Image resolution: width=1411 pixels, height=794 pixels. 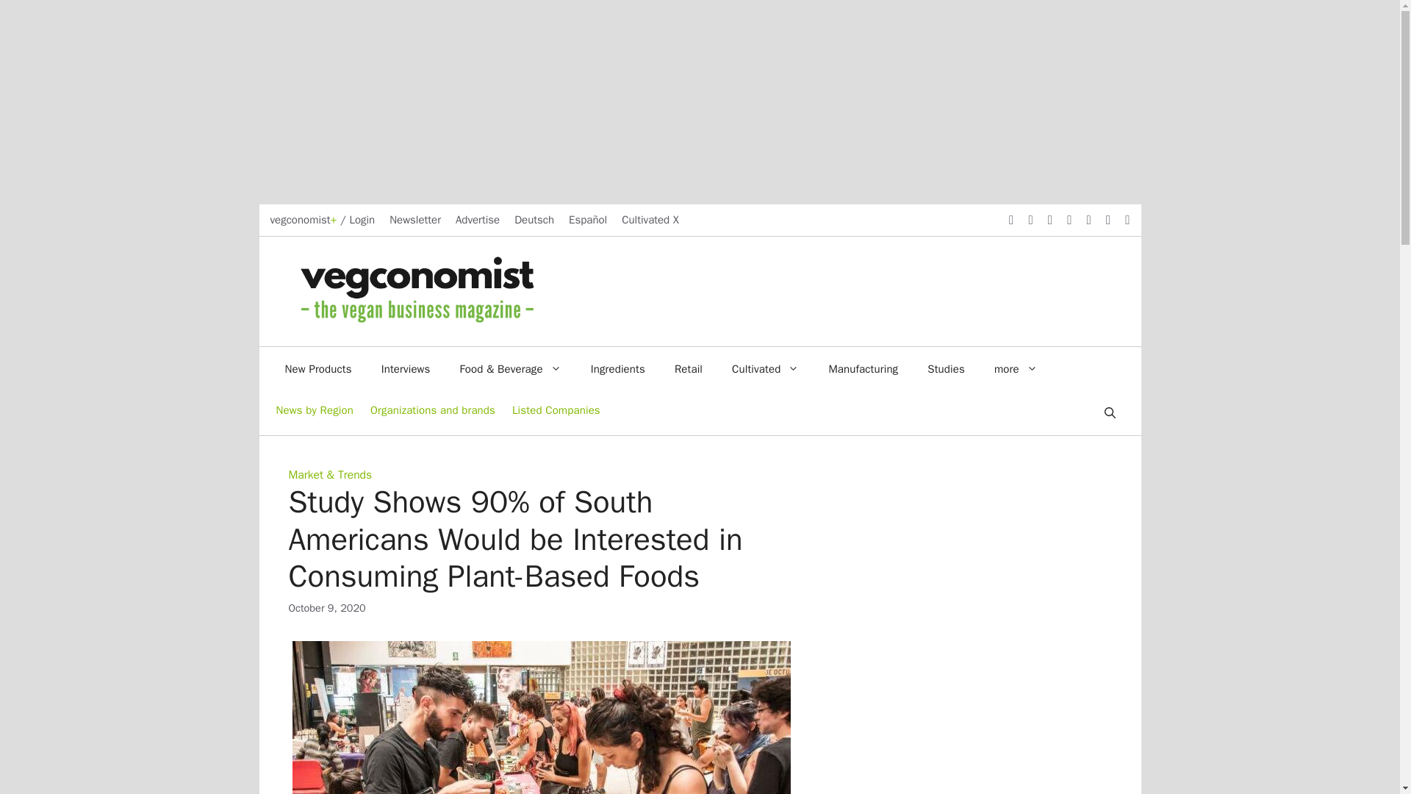 I want to click on Studies, so click(x=946, y=369).